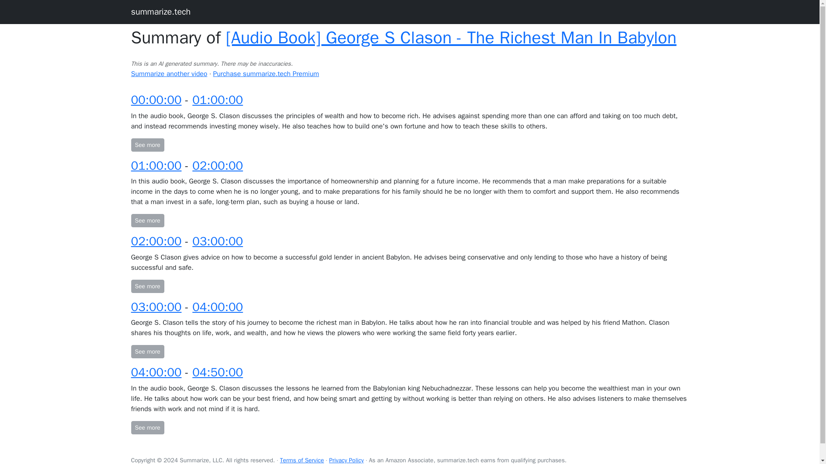  Describe the element at coordinates (147, 286) in the screenshot. I see `See more` at that location.